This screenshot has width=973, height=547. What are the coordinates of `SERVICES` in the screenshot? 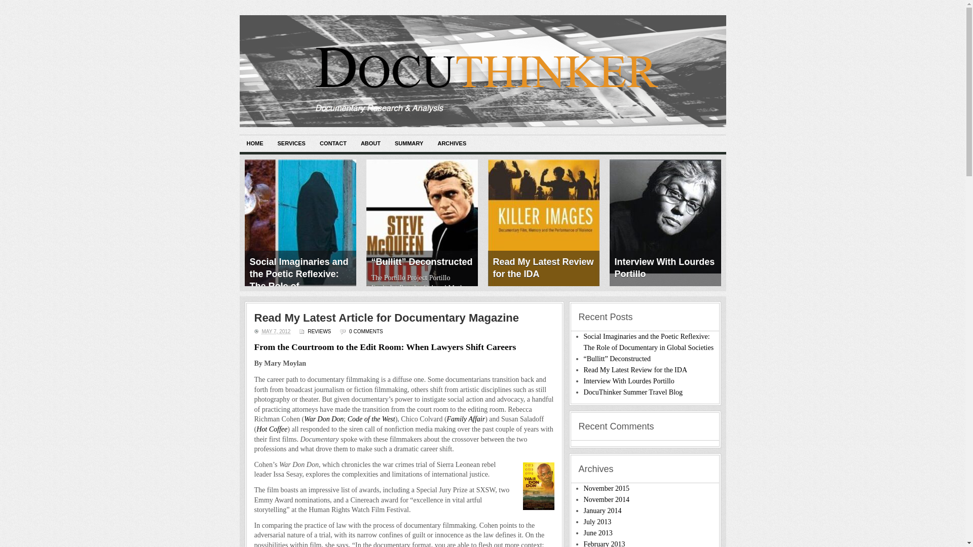 It's located at (291, 144).